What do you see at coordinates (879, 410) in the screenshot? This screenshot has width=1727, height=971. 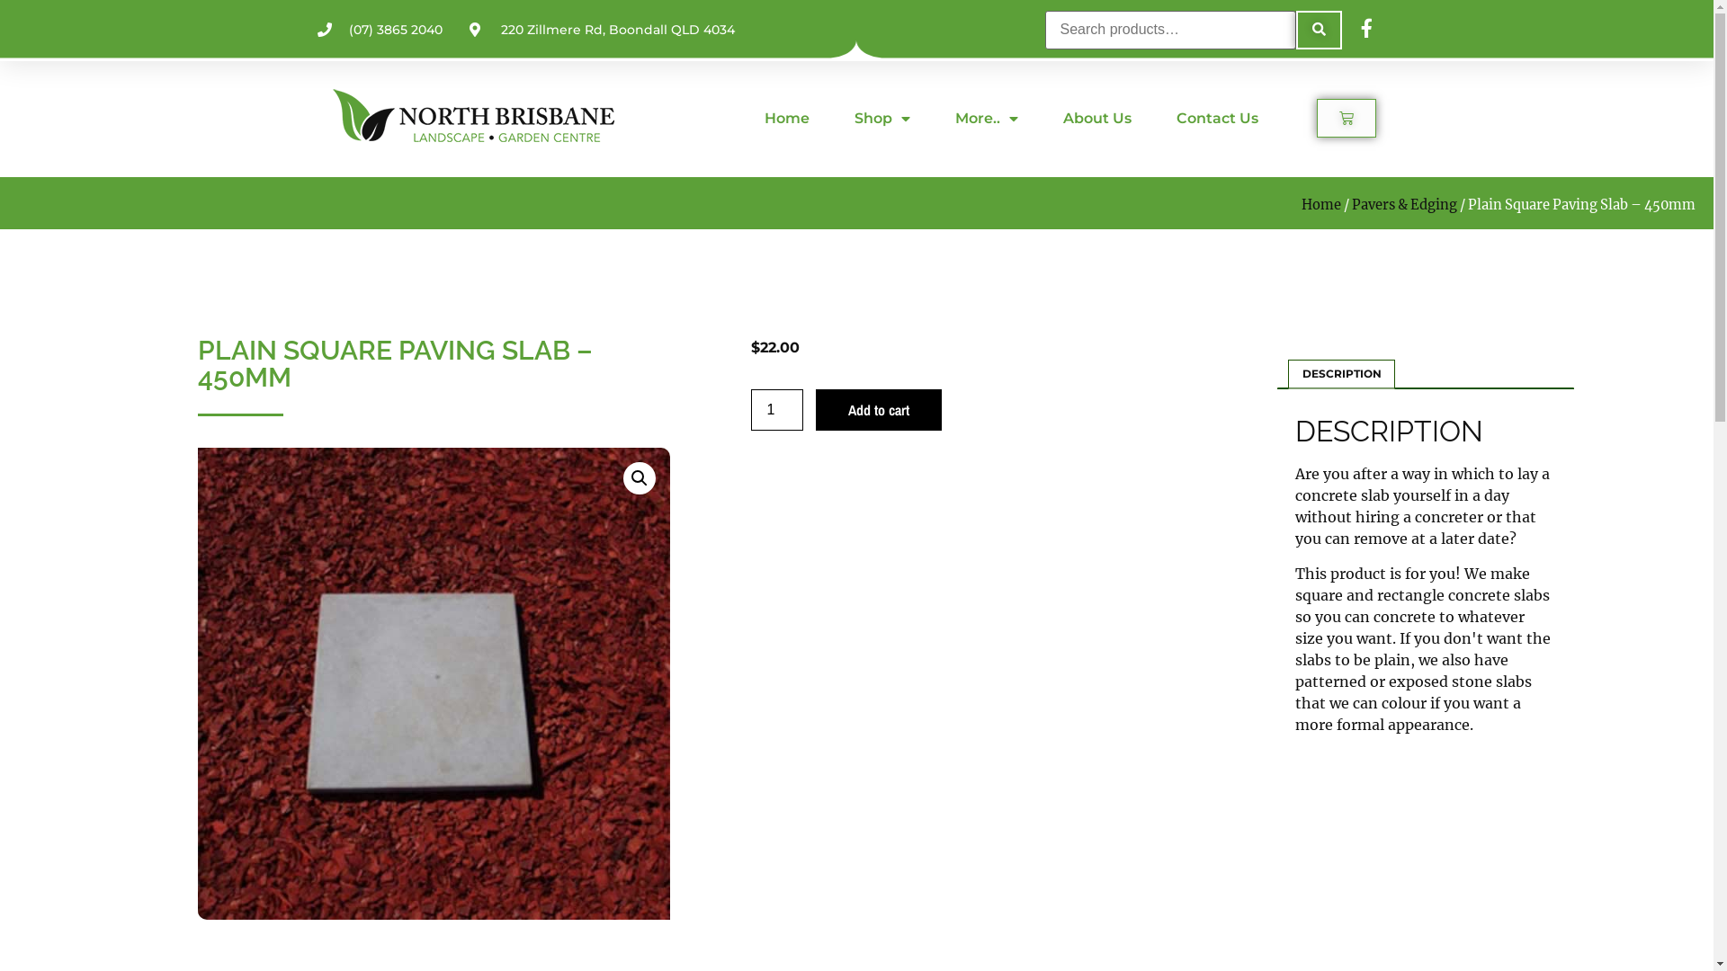 I see `Add to cart` at bounding box center [879, 410].